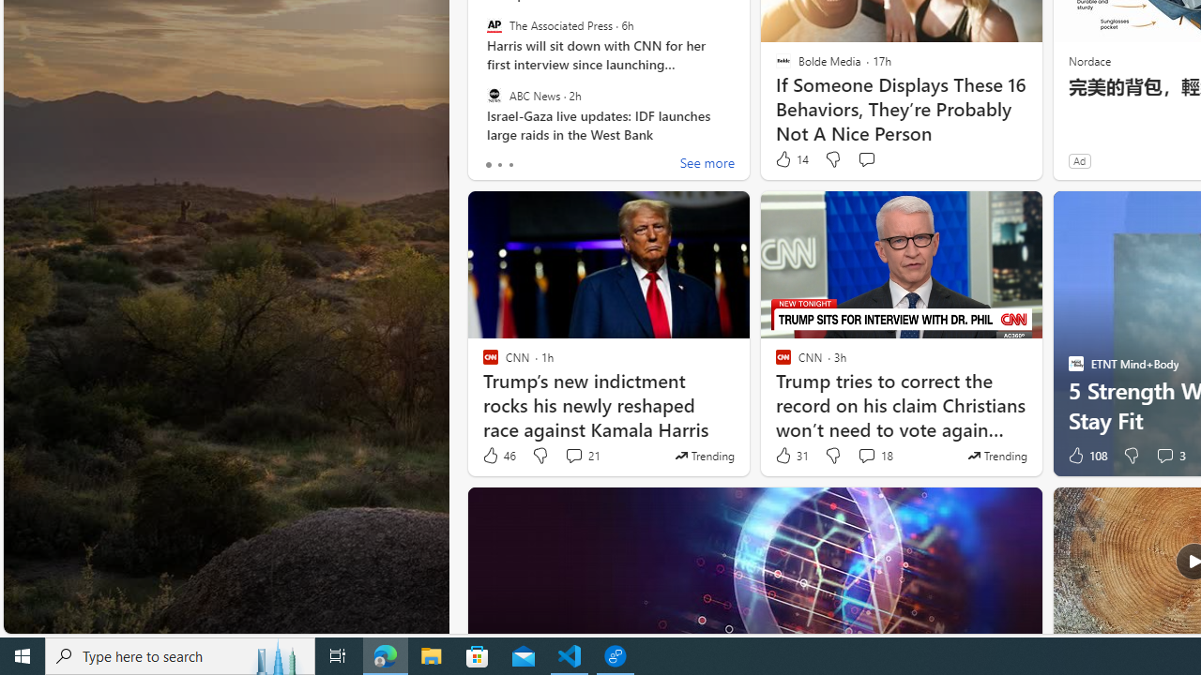  I want to click on tab-1, so click(499, 165).